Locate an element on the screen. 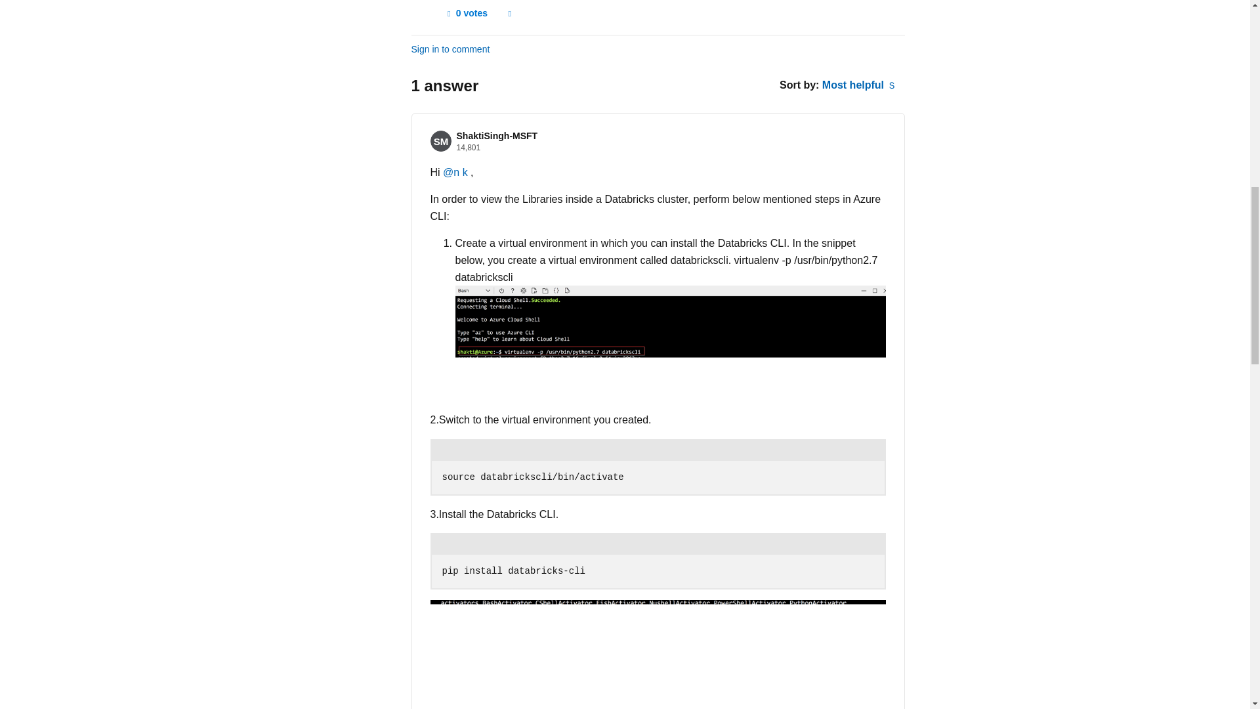 The image size is (1260, 709). 0 votes is located at coordinates (466, 13).